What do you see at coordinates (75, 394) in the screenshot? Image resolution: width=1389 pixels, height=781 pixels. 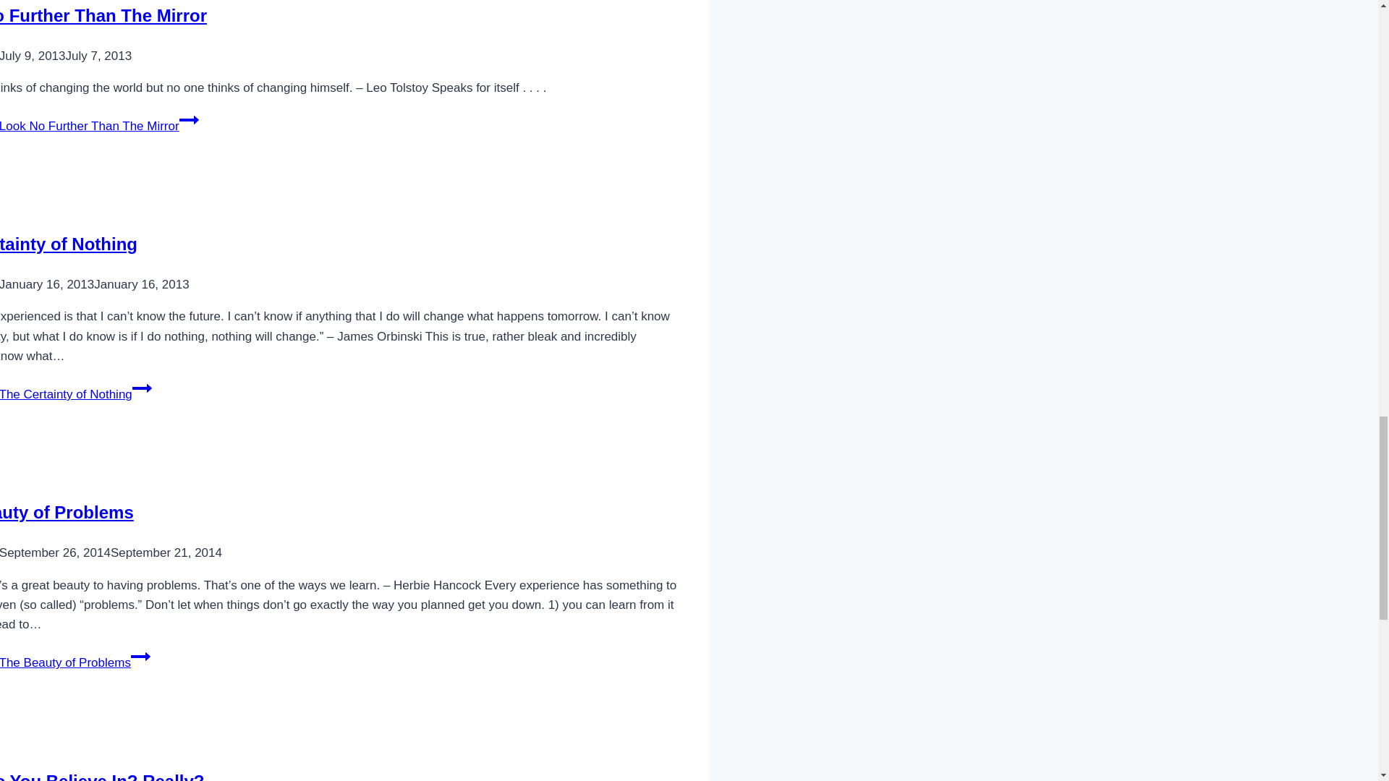 I see `Read More The Certainty of NothingContinue` at bounding box center [75, 394].